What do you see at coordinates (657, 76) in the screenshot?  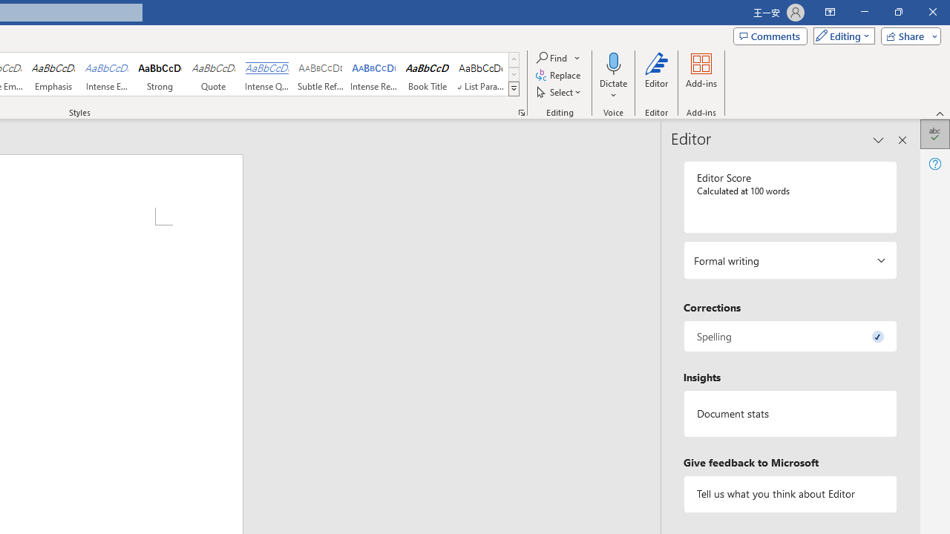 I see `Editor` at bounding box center [657, 76].